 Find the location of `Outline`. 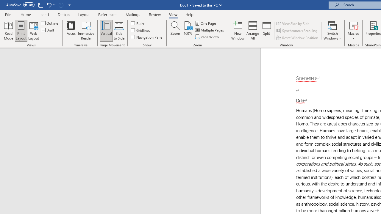

Outline is located at coordinates (50, 23).